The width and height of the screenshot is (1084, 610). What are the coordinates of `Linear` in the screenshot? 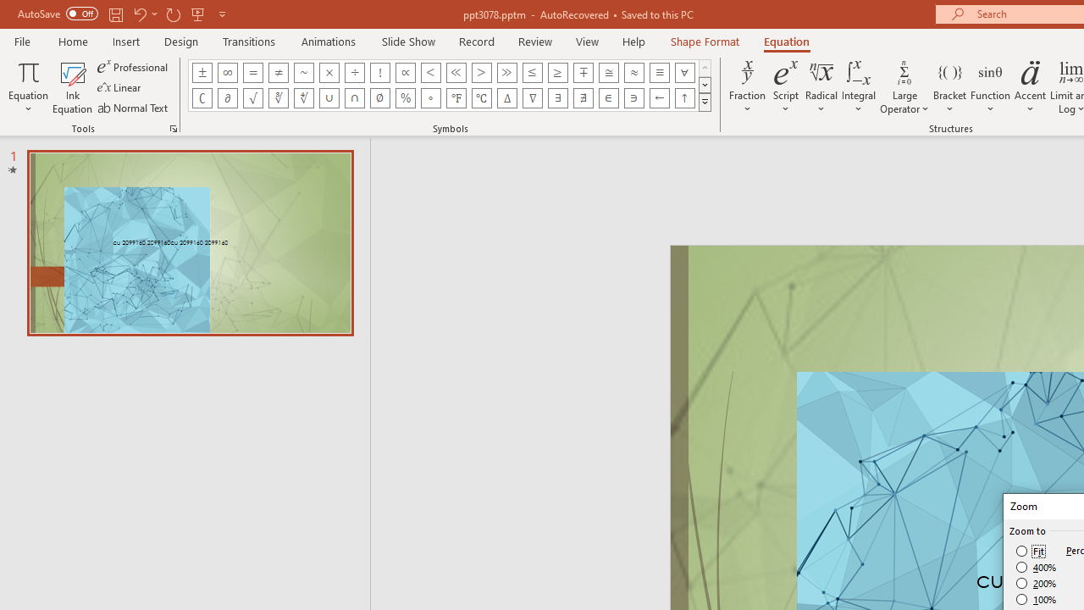 It's located at (120, 88).